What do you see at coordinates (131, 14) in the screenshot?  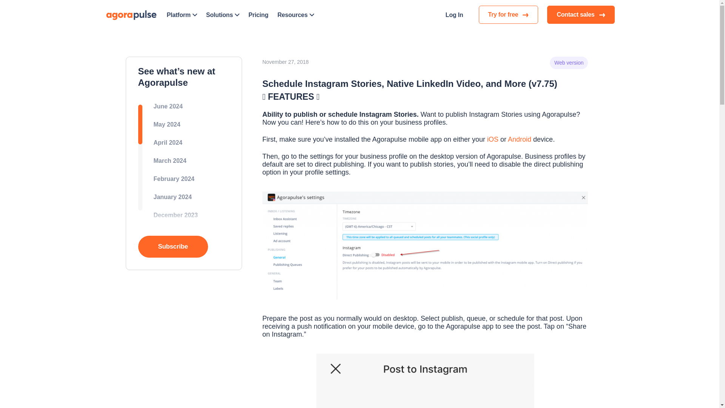 I see `agorapulse` at bounding box center [131, 14].